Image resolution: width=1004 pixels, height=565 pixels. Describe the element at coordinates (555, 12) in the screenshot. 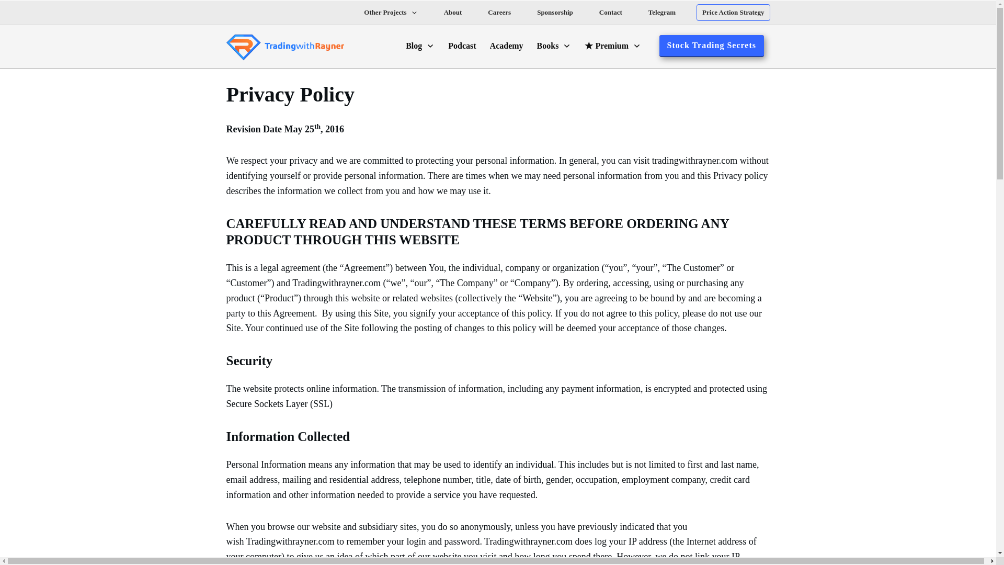

I see `Sponsorship` at that location.